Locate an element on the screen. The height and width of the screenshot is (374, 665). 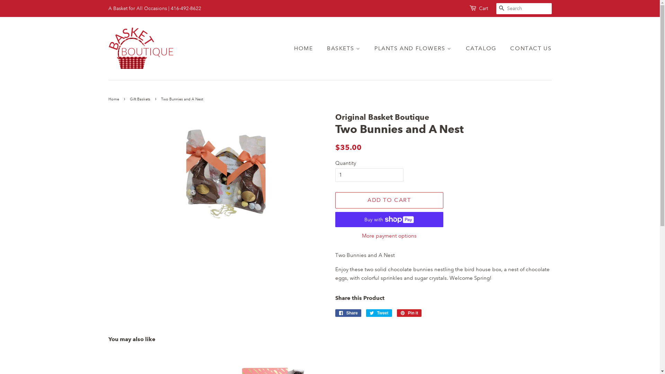
CATALOG is located at coordinates (482, 48).